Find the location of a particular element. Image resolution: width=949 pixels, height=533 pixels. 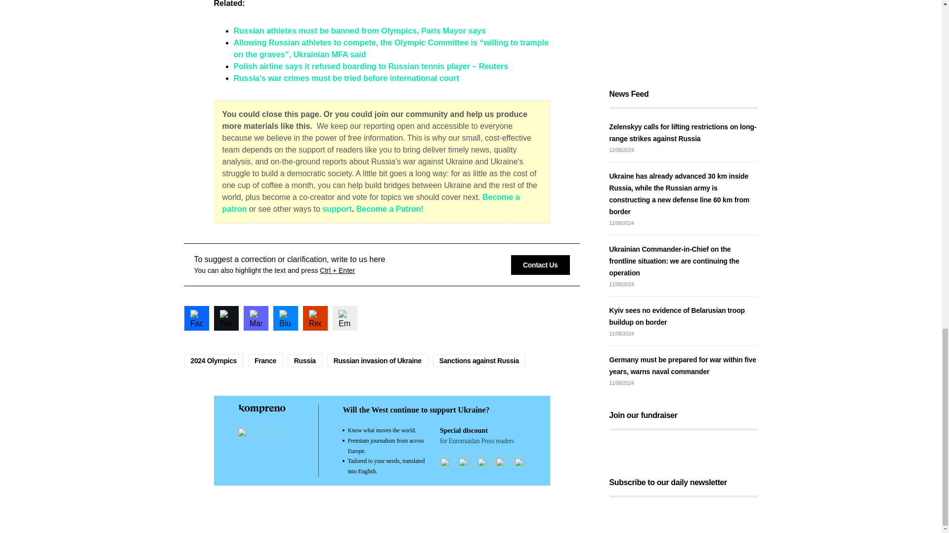

Share to Reddit is located at coordinates (315, 318).